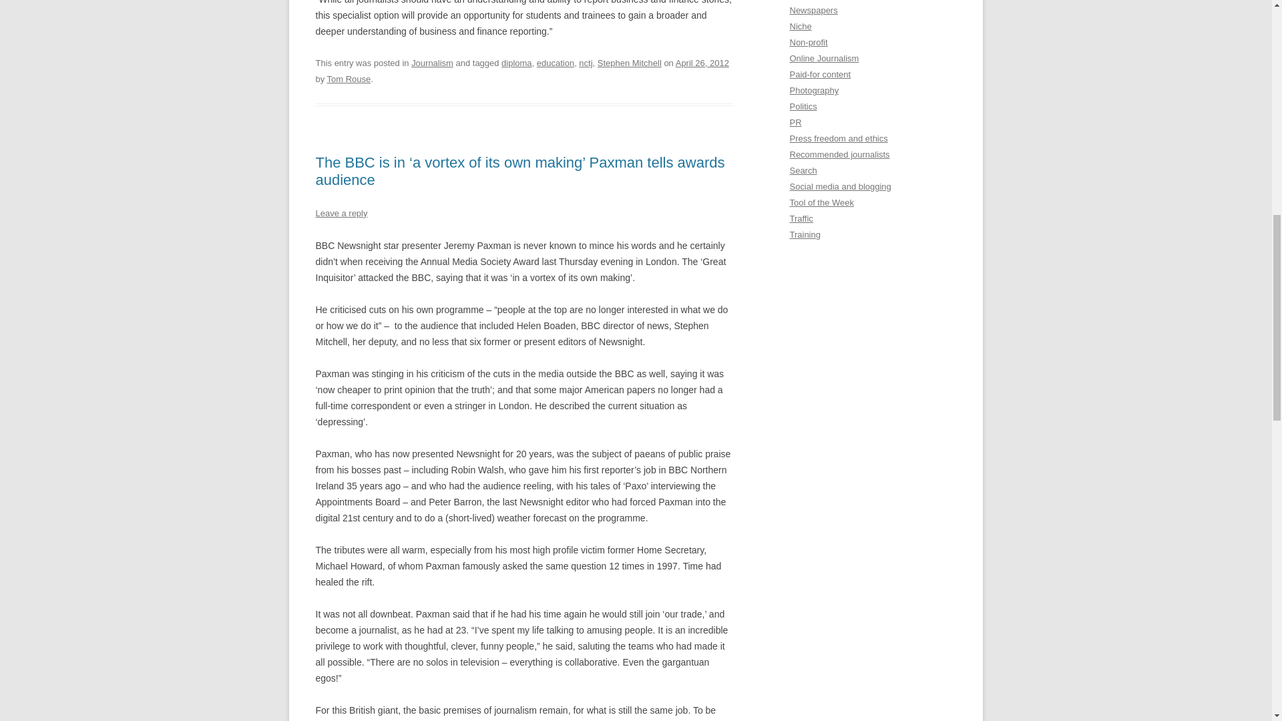 Image resolution: width=1282 pixels, height=721 pixels. Describe the element at coordinates (629, 63) in the screenshot. I see `Stephen Mitchell` at that location.